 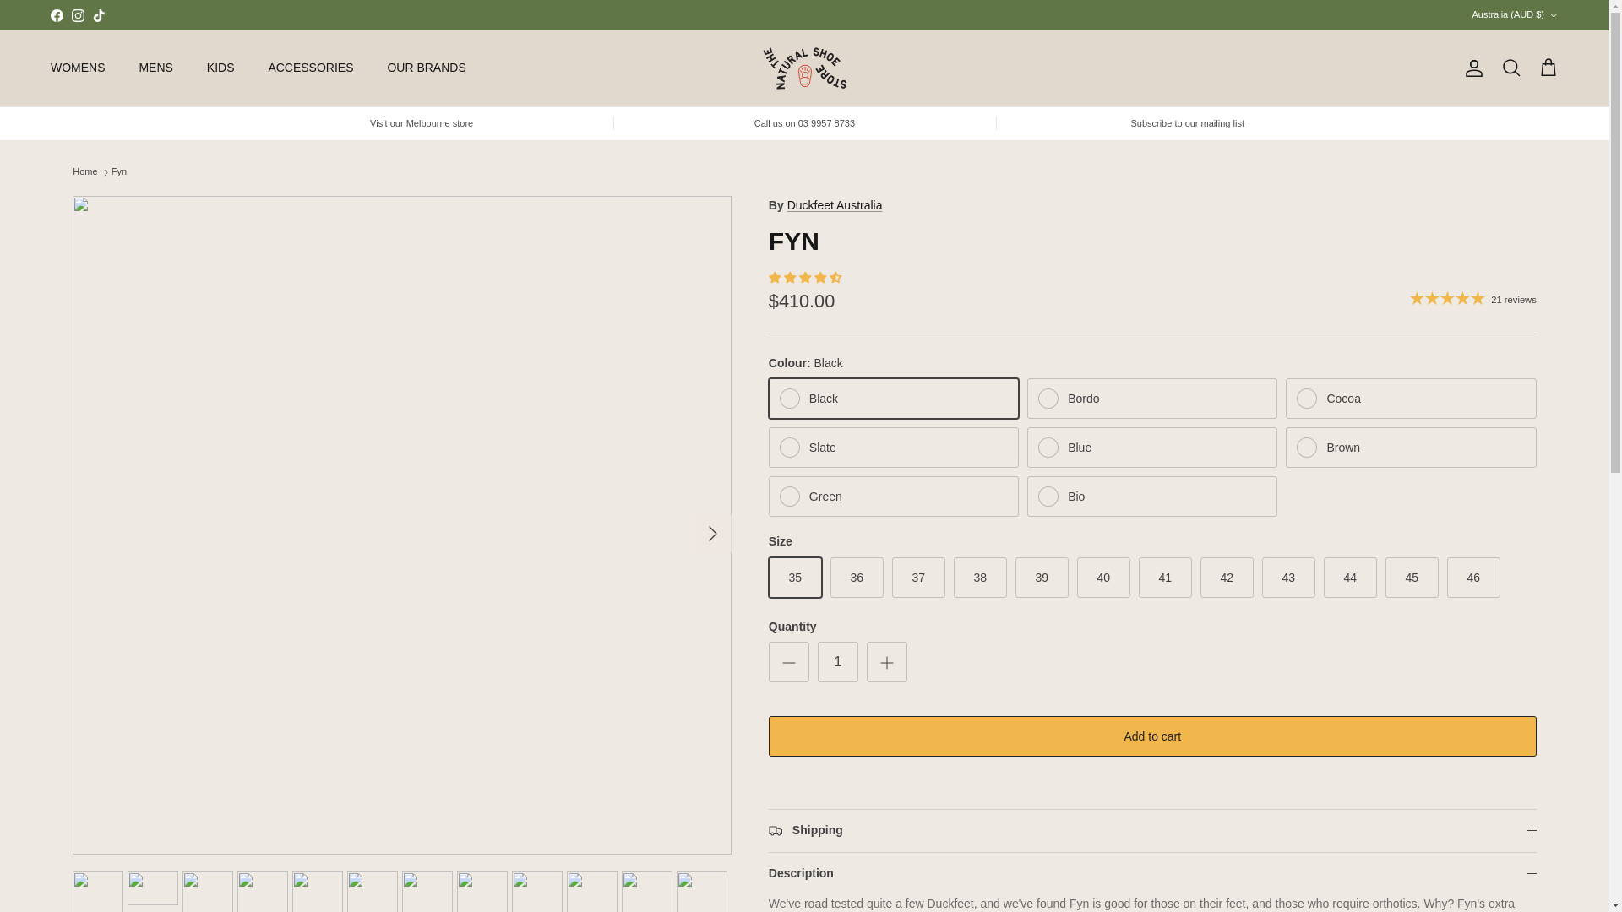 What do you see at coordinates (310, 68) in the screenshot?
I see `ACCESSORIES` at bounding box center [310, 68].